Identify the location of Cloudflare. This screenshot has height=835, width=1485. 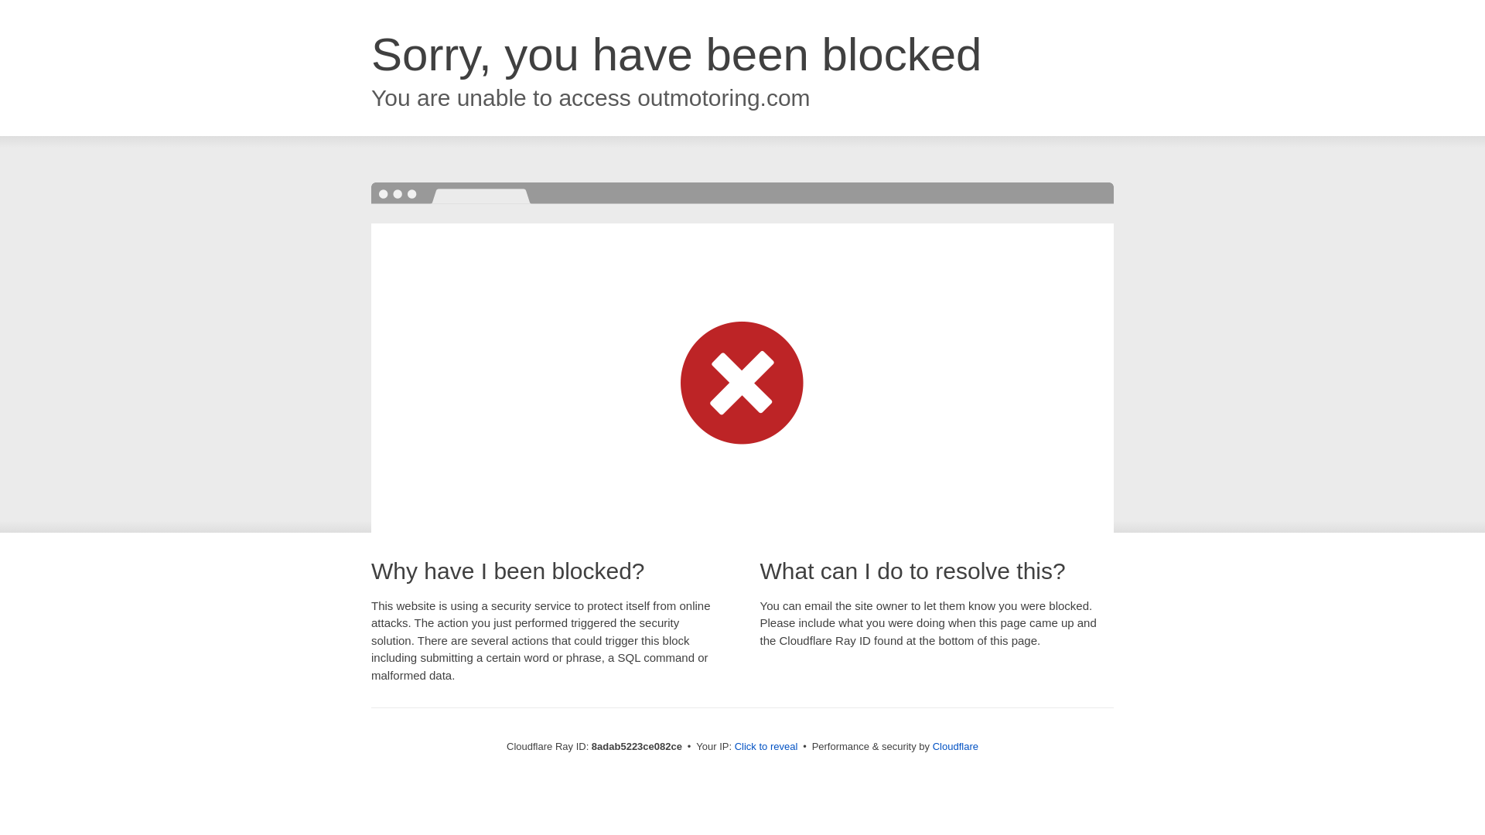
(954, 746).